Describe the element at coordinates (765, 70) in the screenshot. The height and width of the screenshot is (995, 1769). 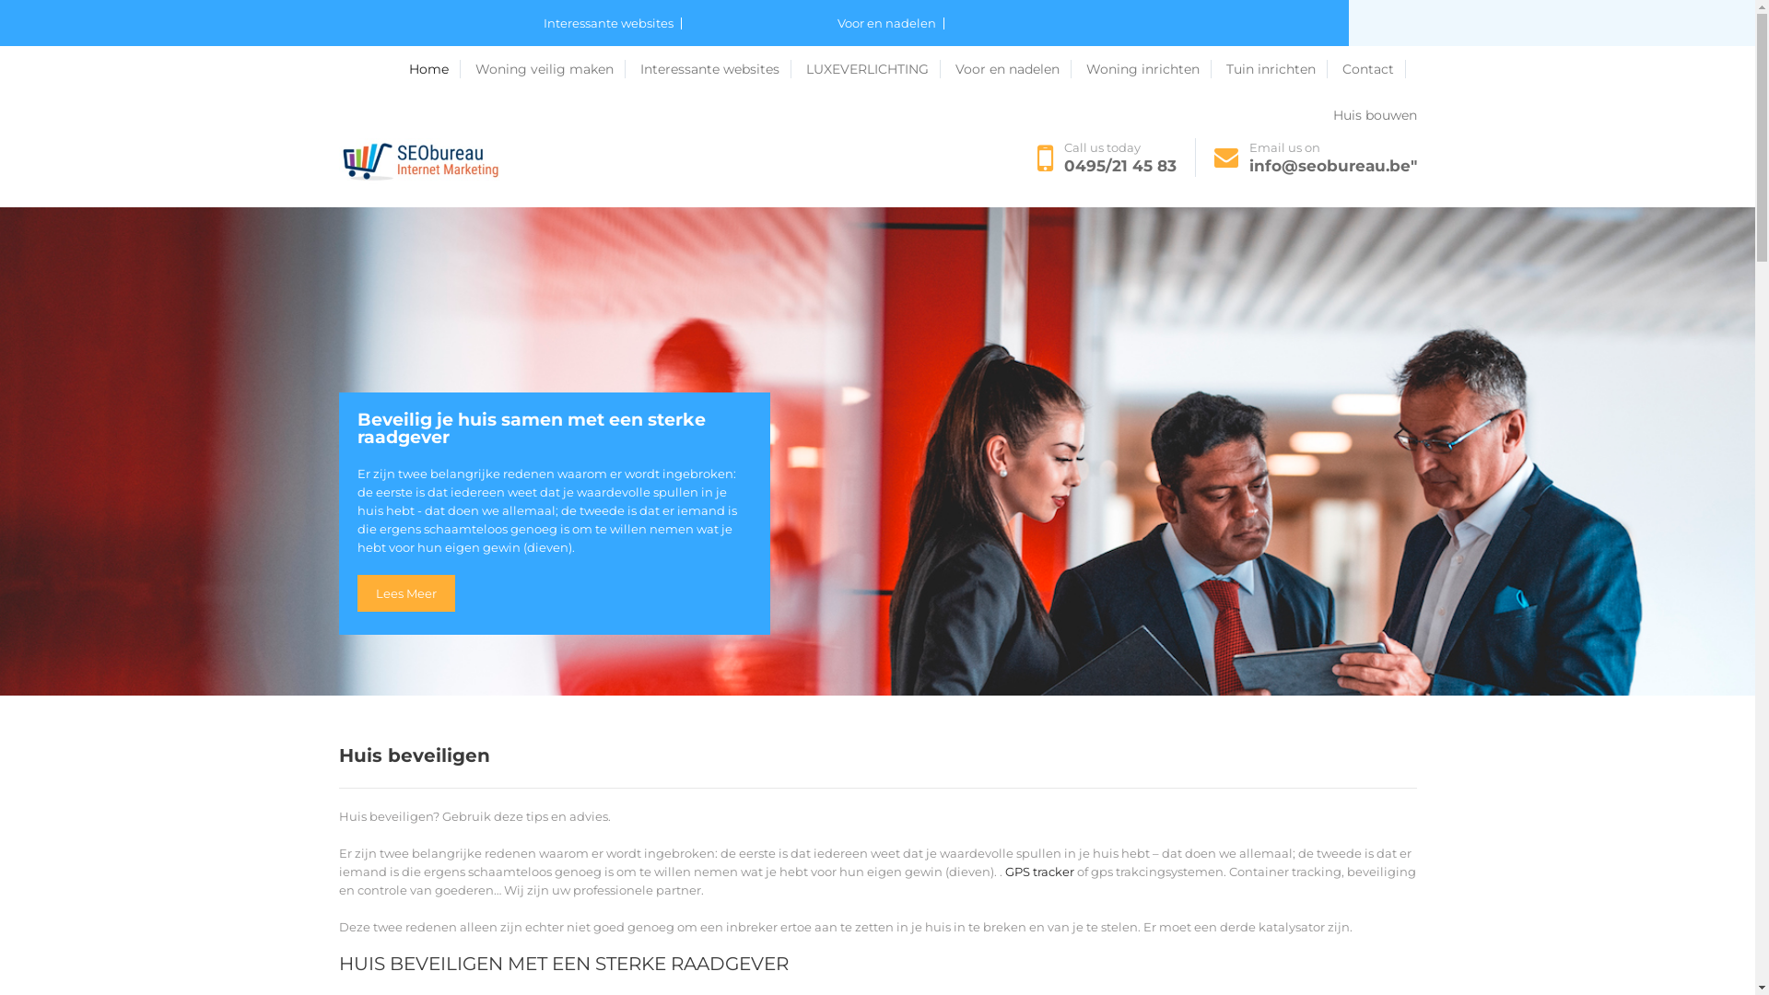
I see `LUXEVERLICHTING` at that location.